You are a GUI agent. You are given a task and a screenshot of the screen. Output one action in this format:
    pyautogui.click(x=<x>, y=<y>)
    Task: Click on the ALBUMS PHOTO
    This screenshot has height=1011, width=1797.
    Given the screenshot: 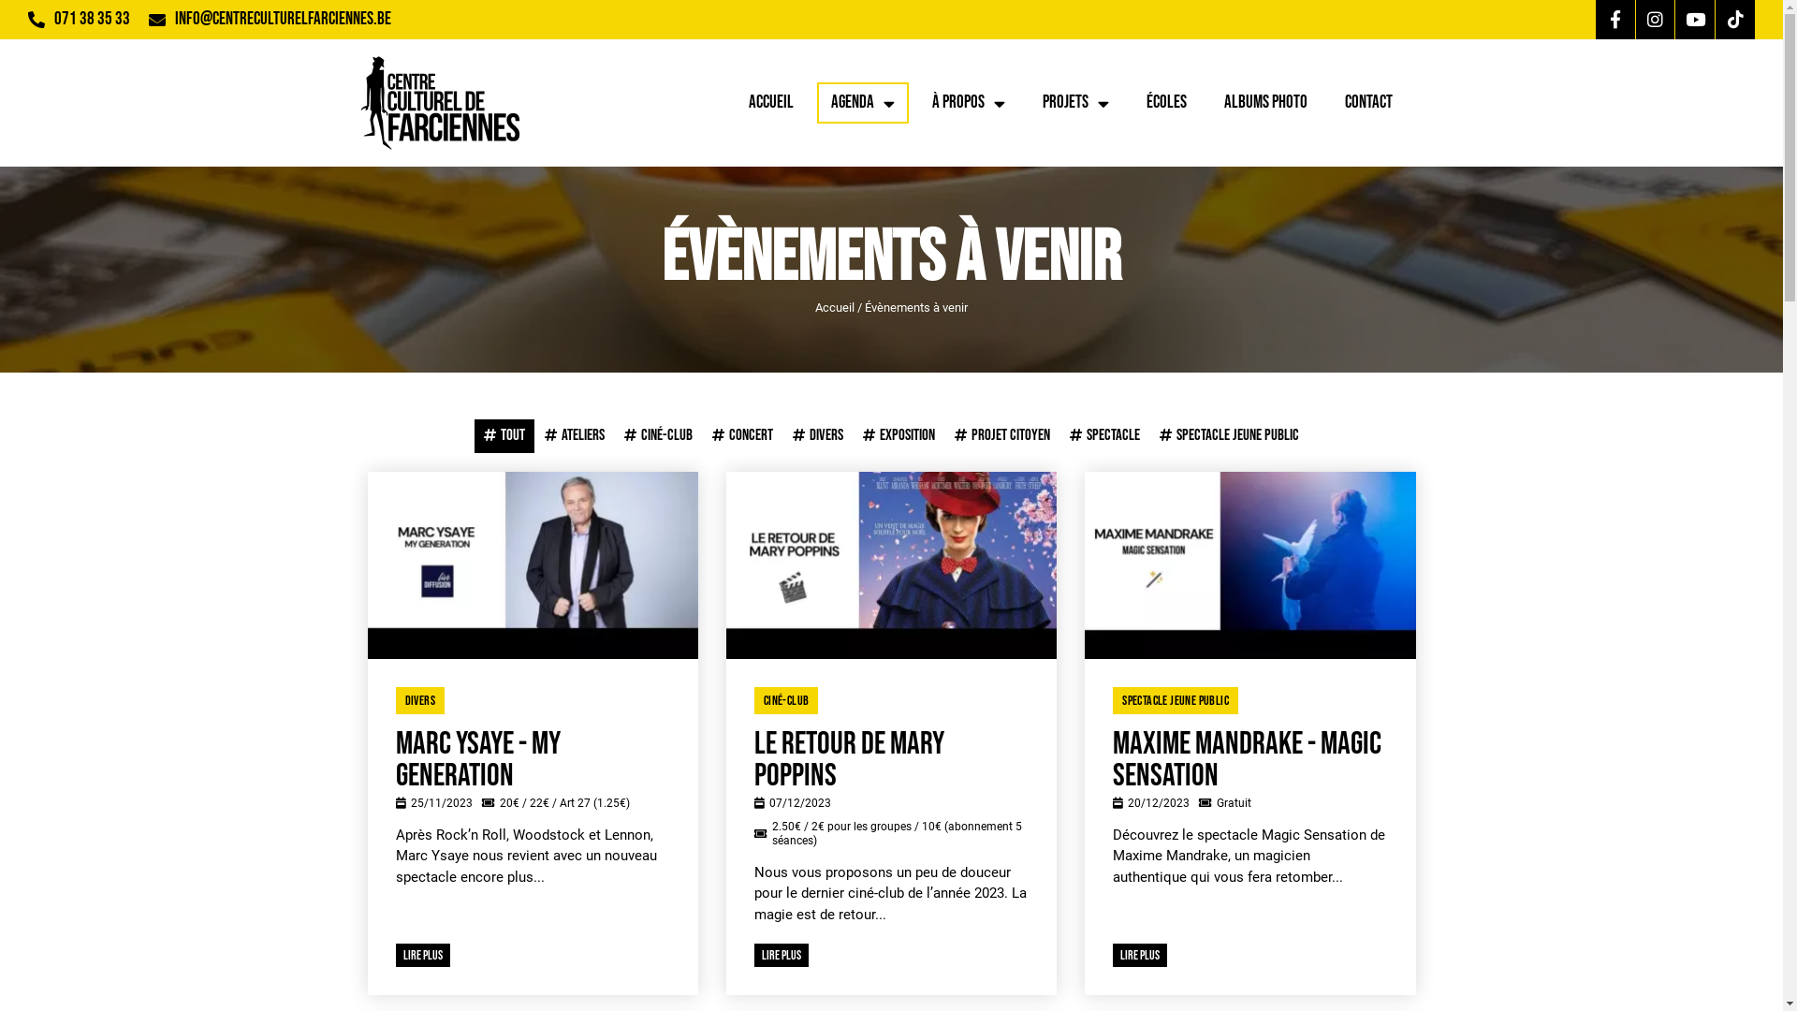 What is the action you would take?
    pyautogui.click(x=1265, y=103)
    